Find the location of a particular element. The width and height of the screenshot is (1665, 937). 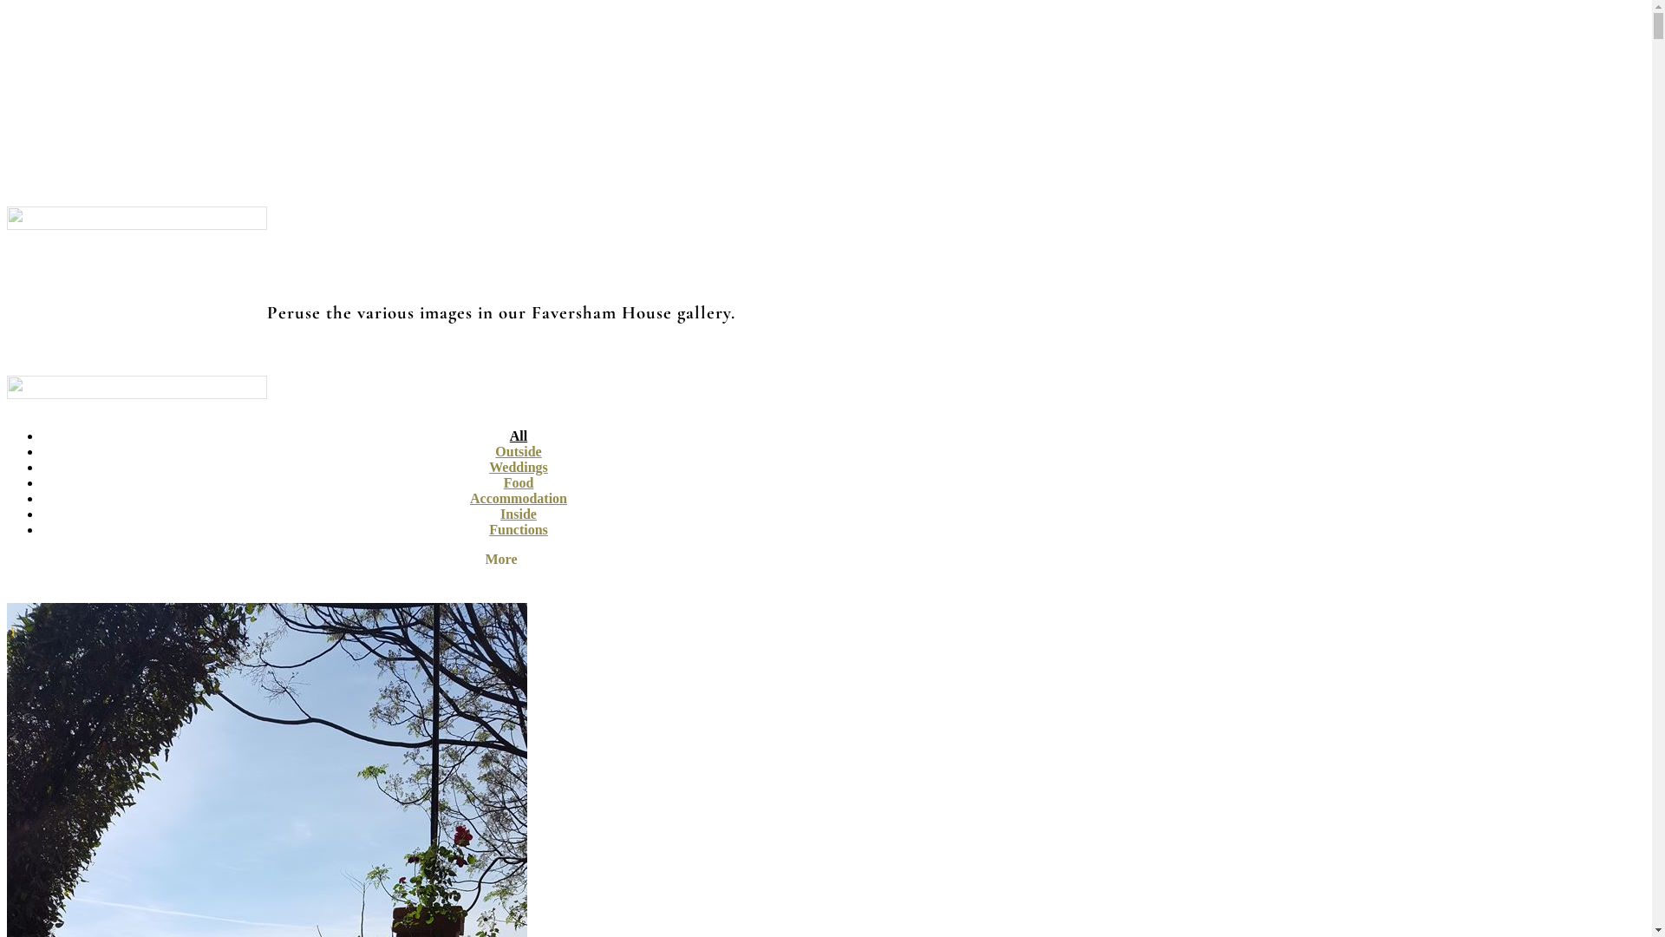

Functions is located at coordinates (519, 529).